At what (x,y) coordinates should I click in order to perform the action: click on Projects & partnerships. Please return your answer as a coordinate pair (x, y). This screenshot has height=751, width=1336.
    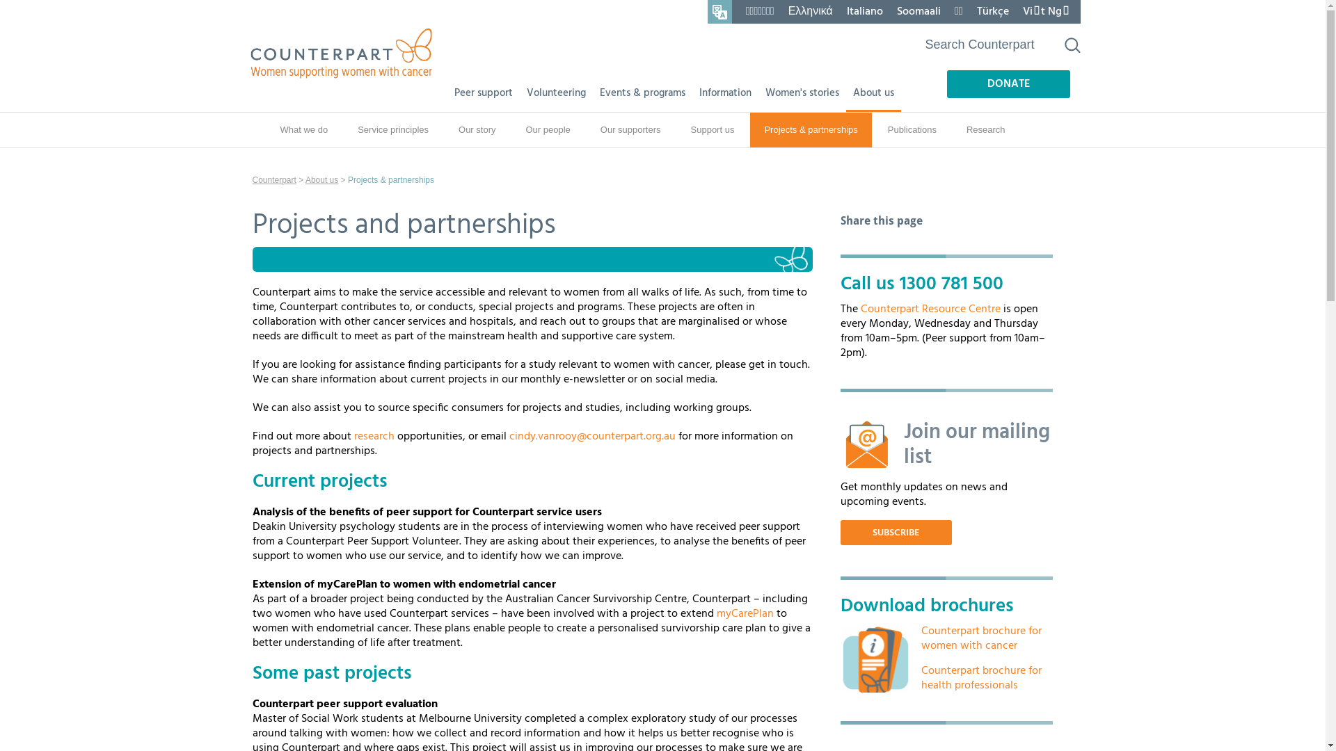
    Looking at the image, I should click on (811, 130).